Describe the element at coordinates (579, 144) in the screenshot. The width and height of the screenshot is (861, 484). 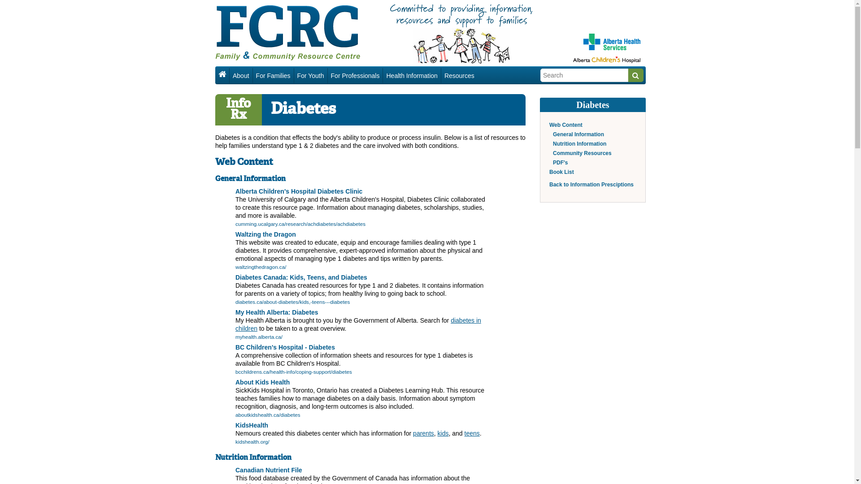
I see `Nutrition Information` at that location.